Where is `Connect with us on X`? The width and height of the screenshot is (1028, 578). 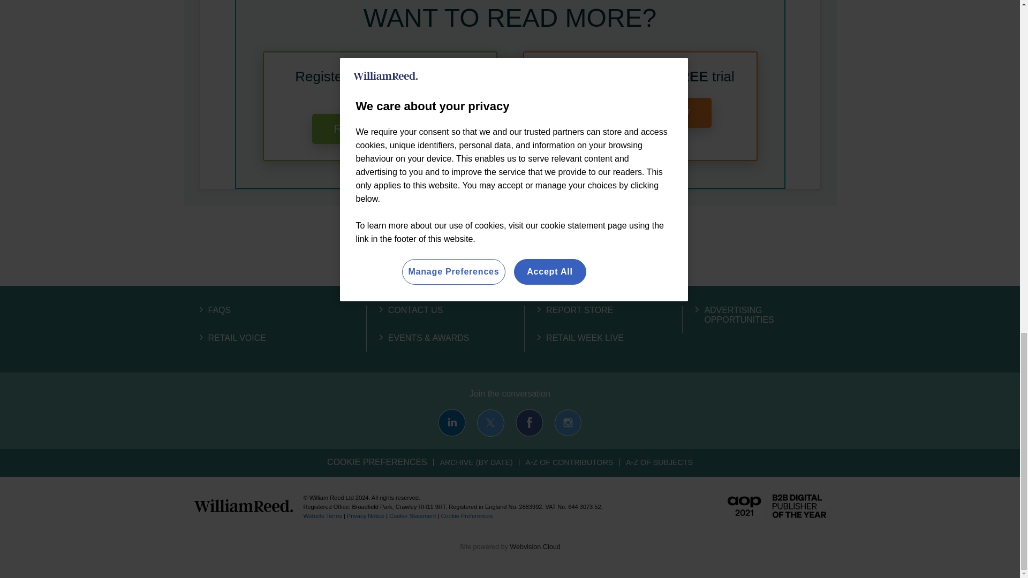 Connect with us on X is located at coordinates (490, 423).